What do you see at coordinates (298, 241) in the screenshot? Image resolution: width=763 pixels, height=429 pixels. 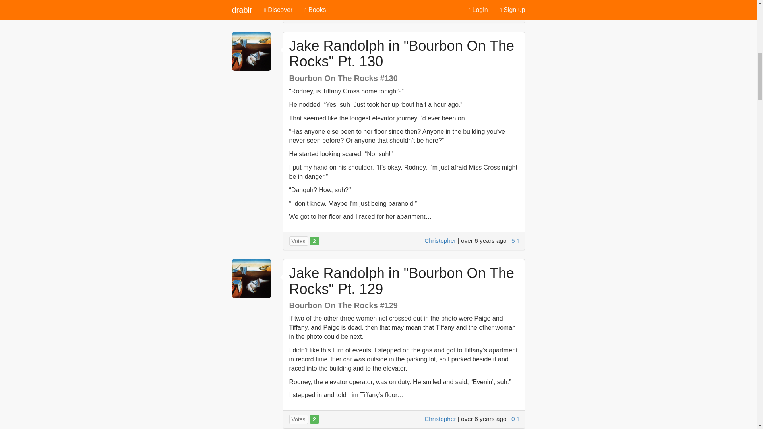 I see `Votes` at bounding box center [298, 241].